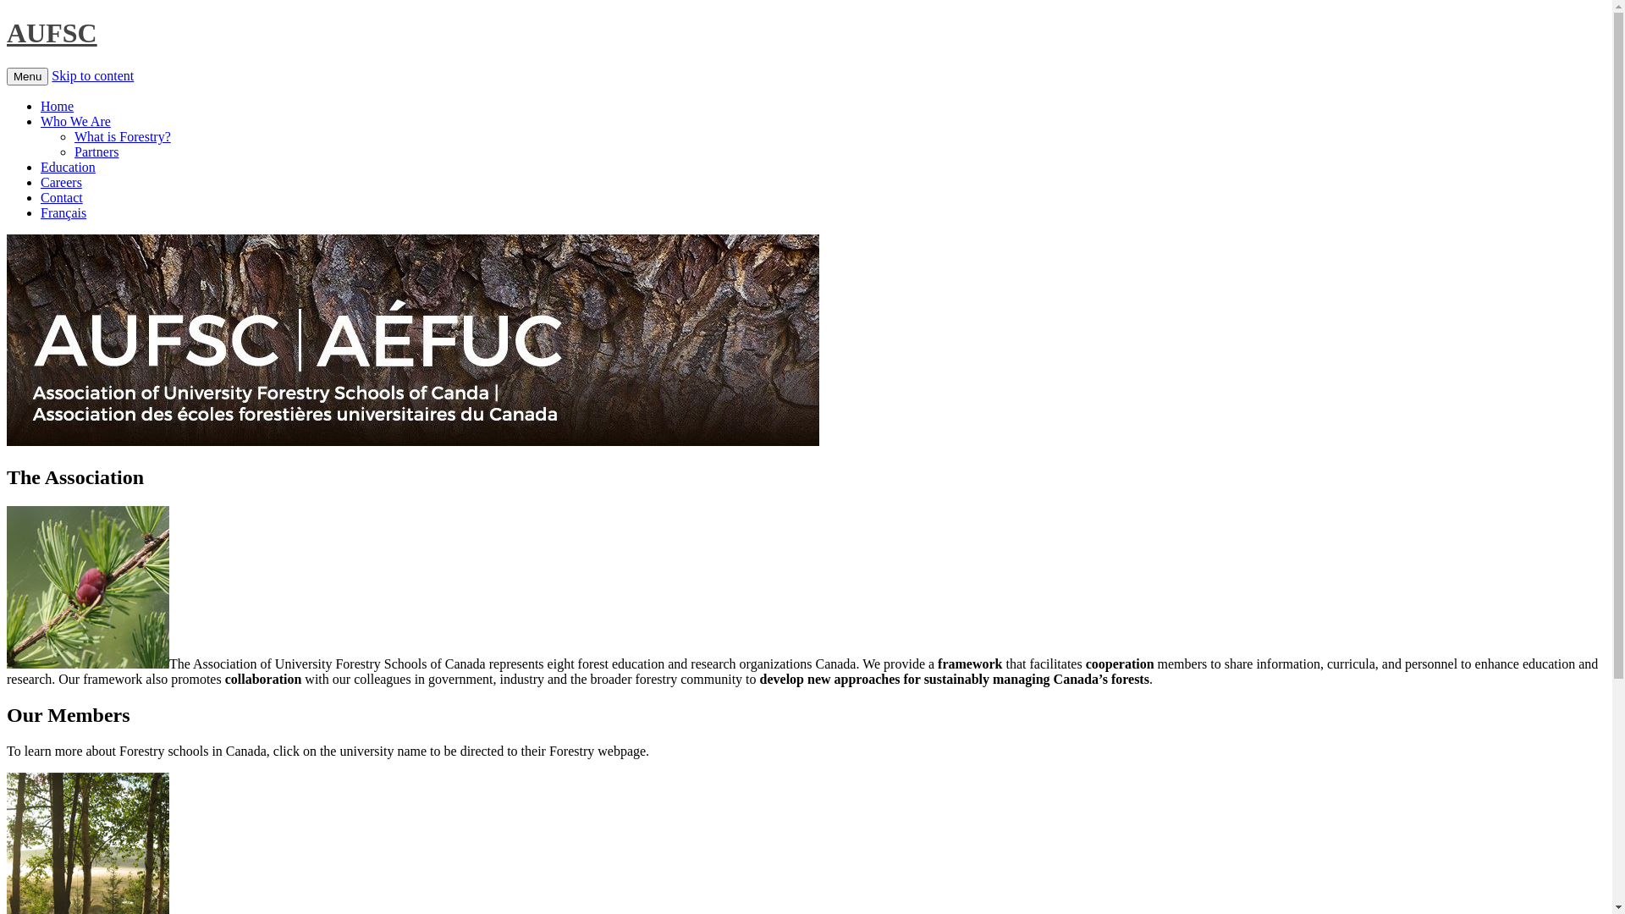 The height and width of the screenshot is (914, 1625). What do you see at coordinates (62, 198) in the screenshot?
I see `Contact` at bounding box center [62, 198].